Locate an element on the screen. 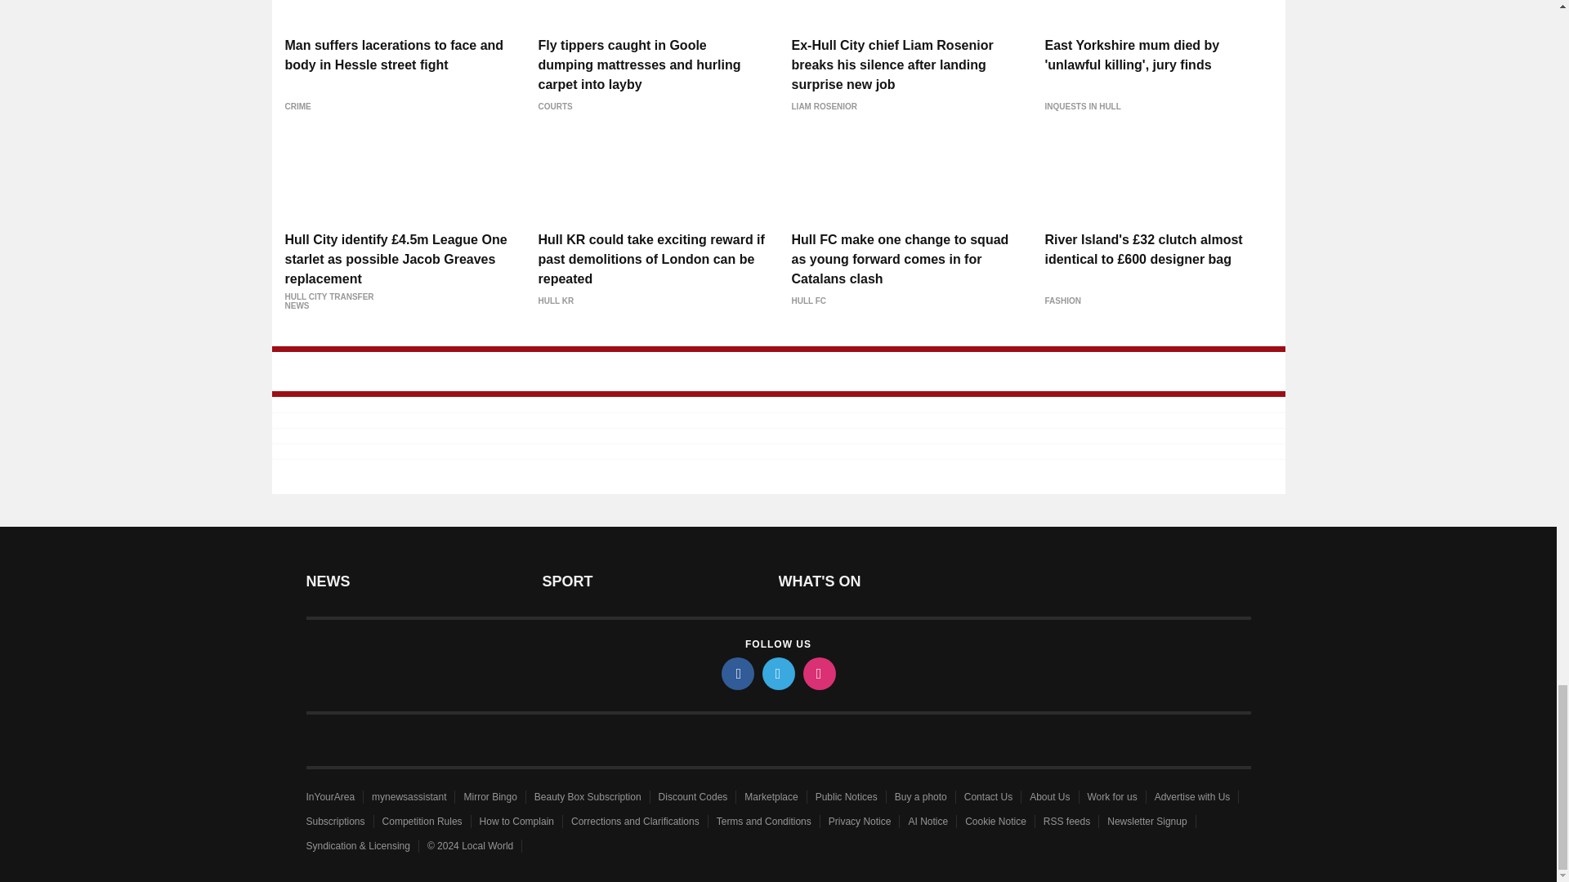 Image resolution: width=1569 pixels, height=882 pixels. twitter is located at coordinates (777, 673).